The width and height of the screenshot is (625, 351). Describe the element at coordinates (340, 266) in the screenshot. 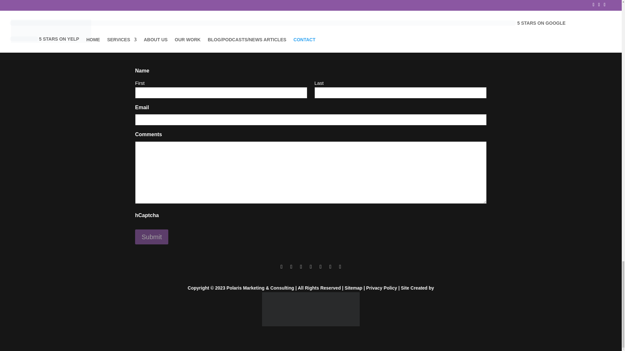

I see `Follow on Youtube` at that location.